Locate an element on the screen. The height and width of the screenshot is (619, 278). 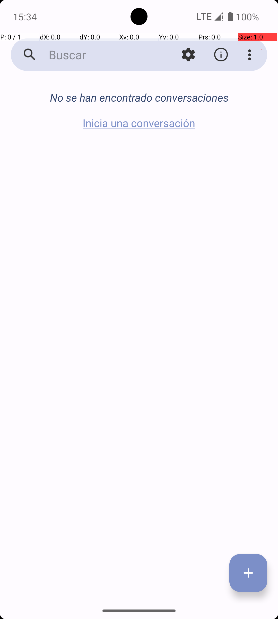
Acerca de is located at coordinates (221, 55).